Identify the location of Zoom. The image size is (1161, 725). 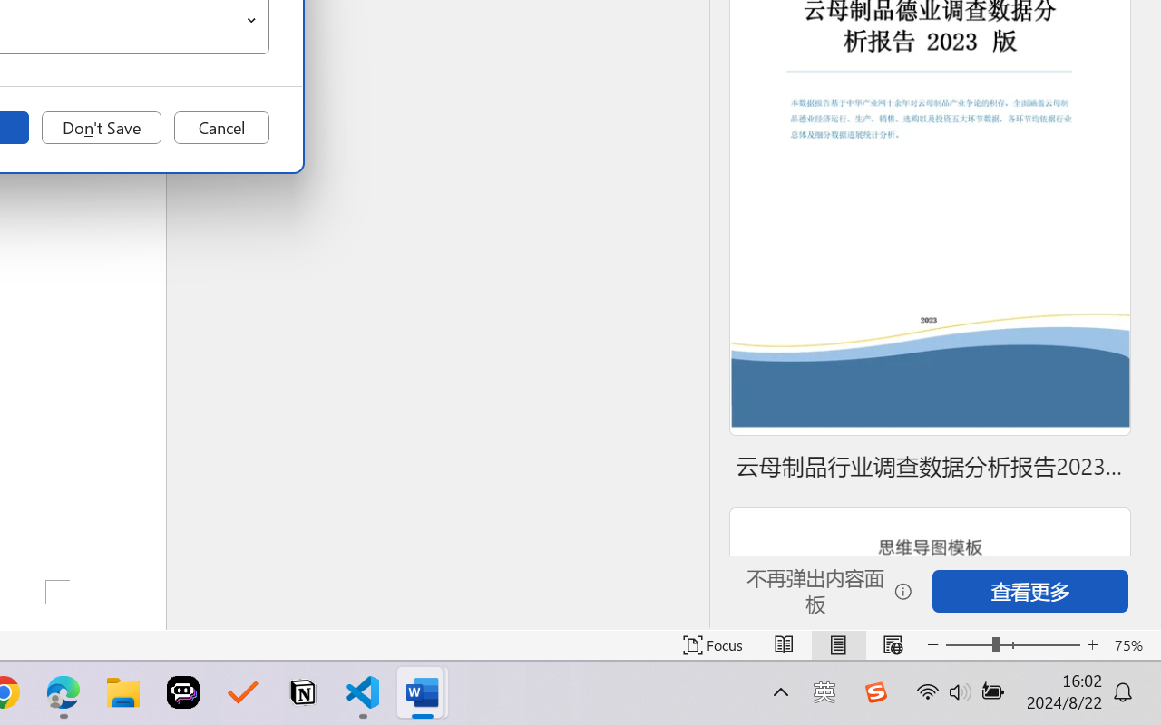
(1012, 645).